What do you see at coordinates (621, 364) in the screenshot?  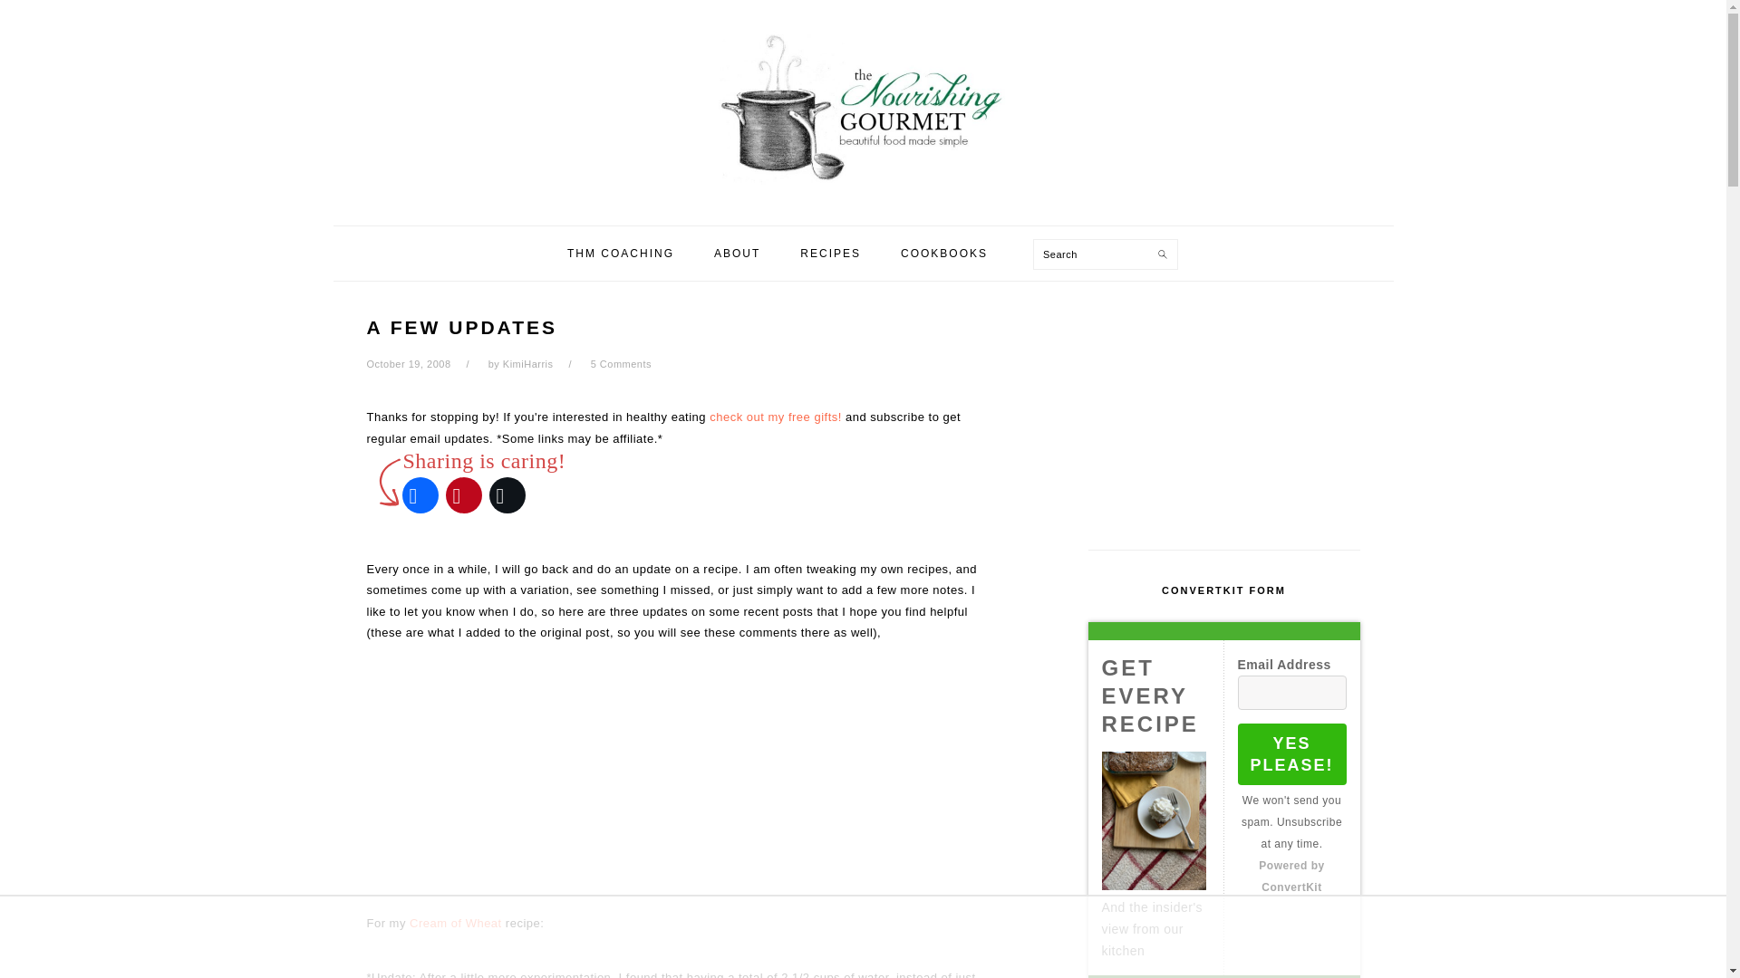 I see `5 Comments` at bounding box center [621, 364].